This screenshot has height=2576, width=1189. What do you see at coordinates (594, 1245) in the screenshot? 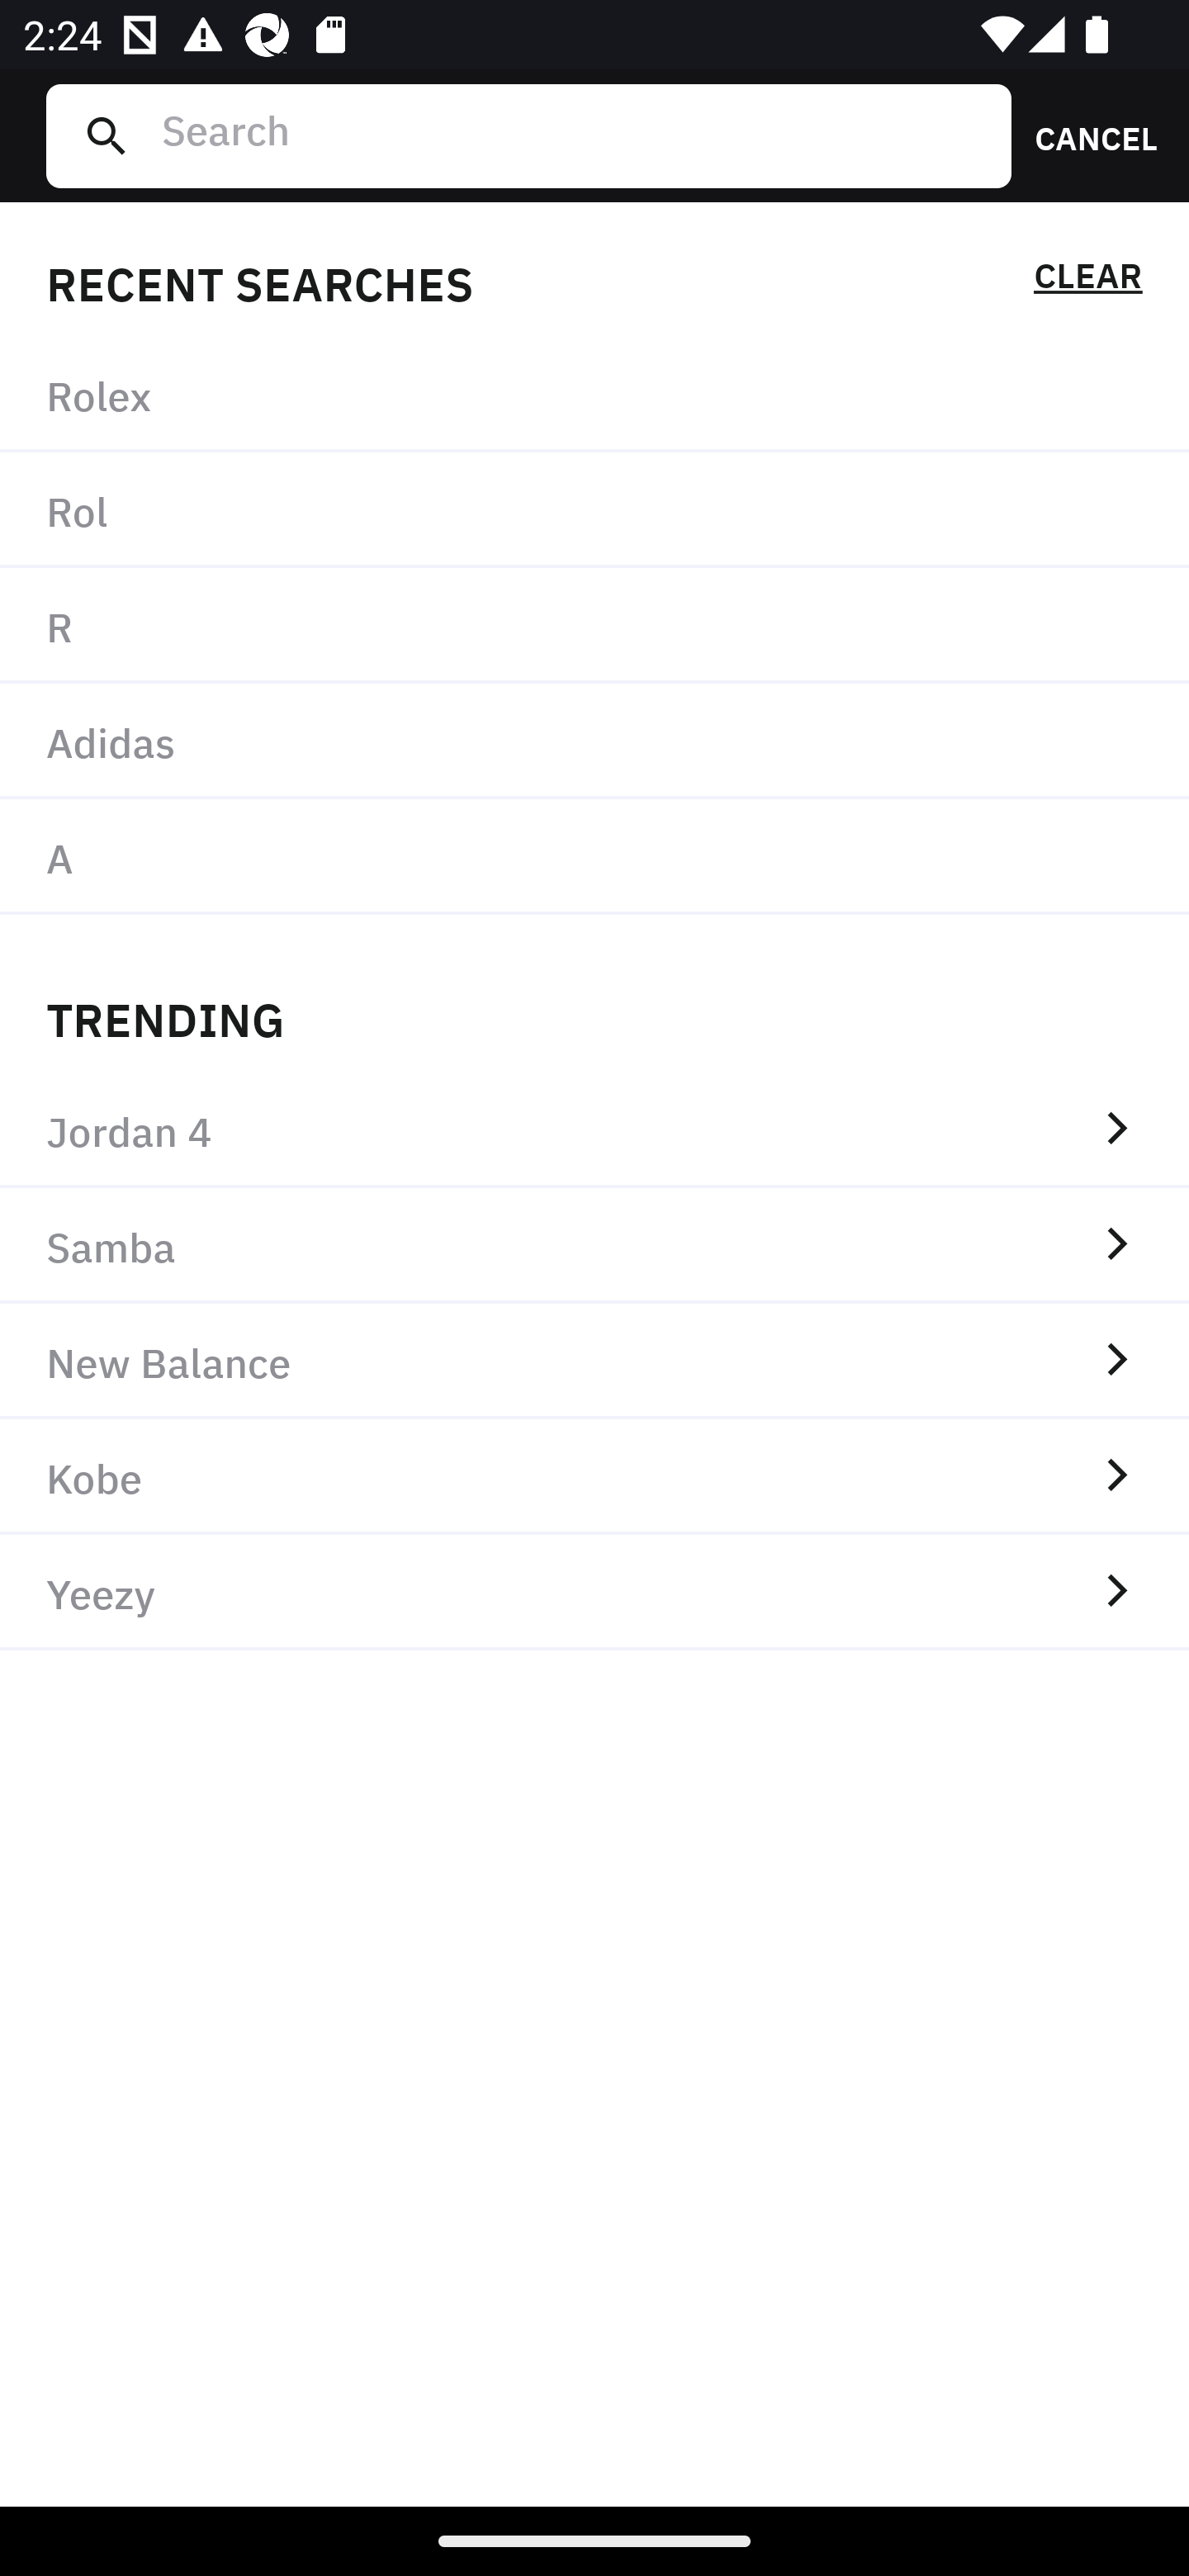
I see `Samba ` at bounding box center [594, 1245].